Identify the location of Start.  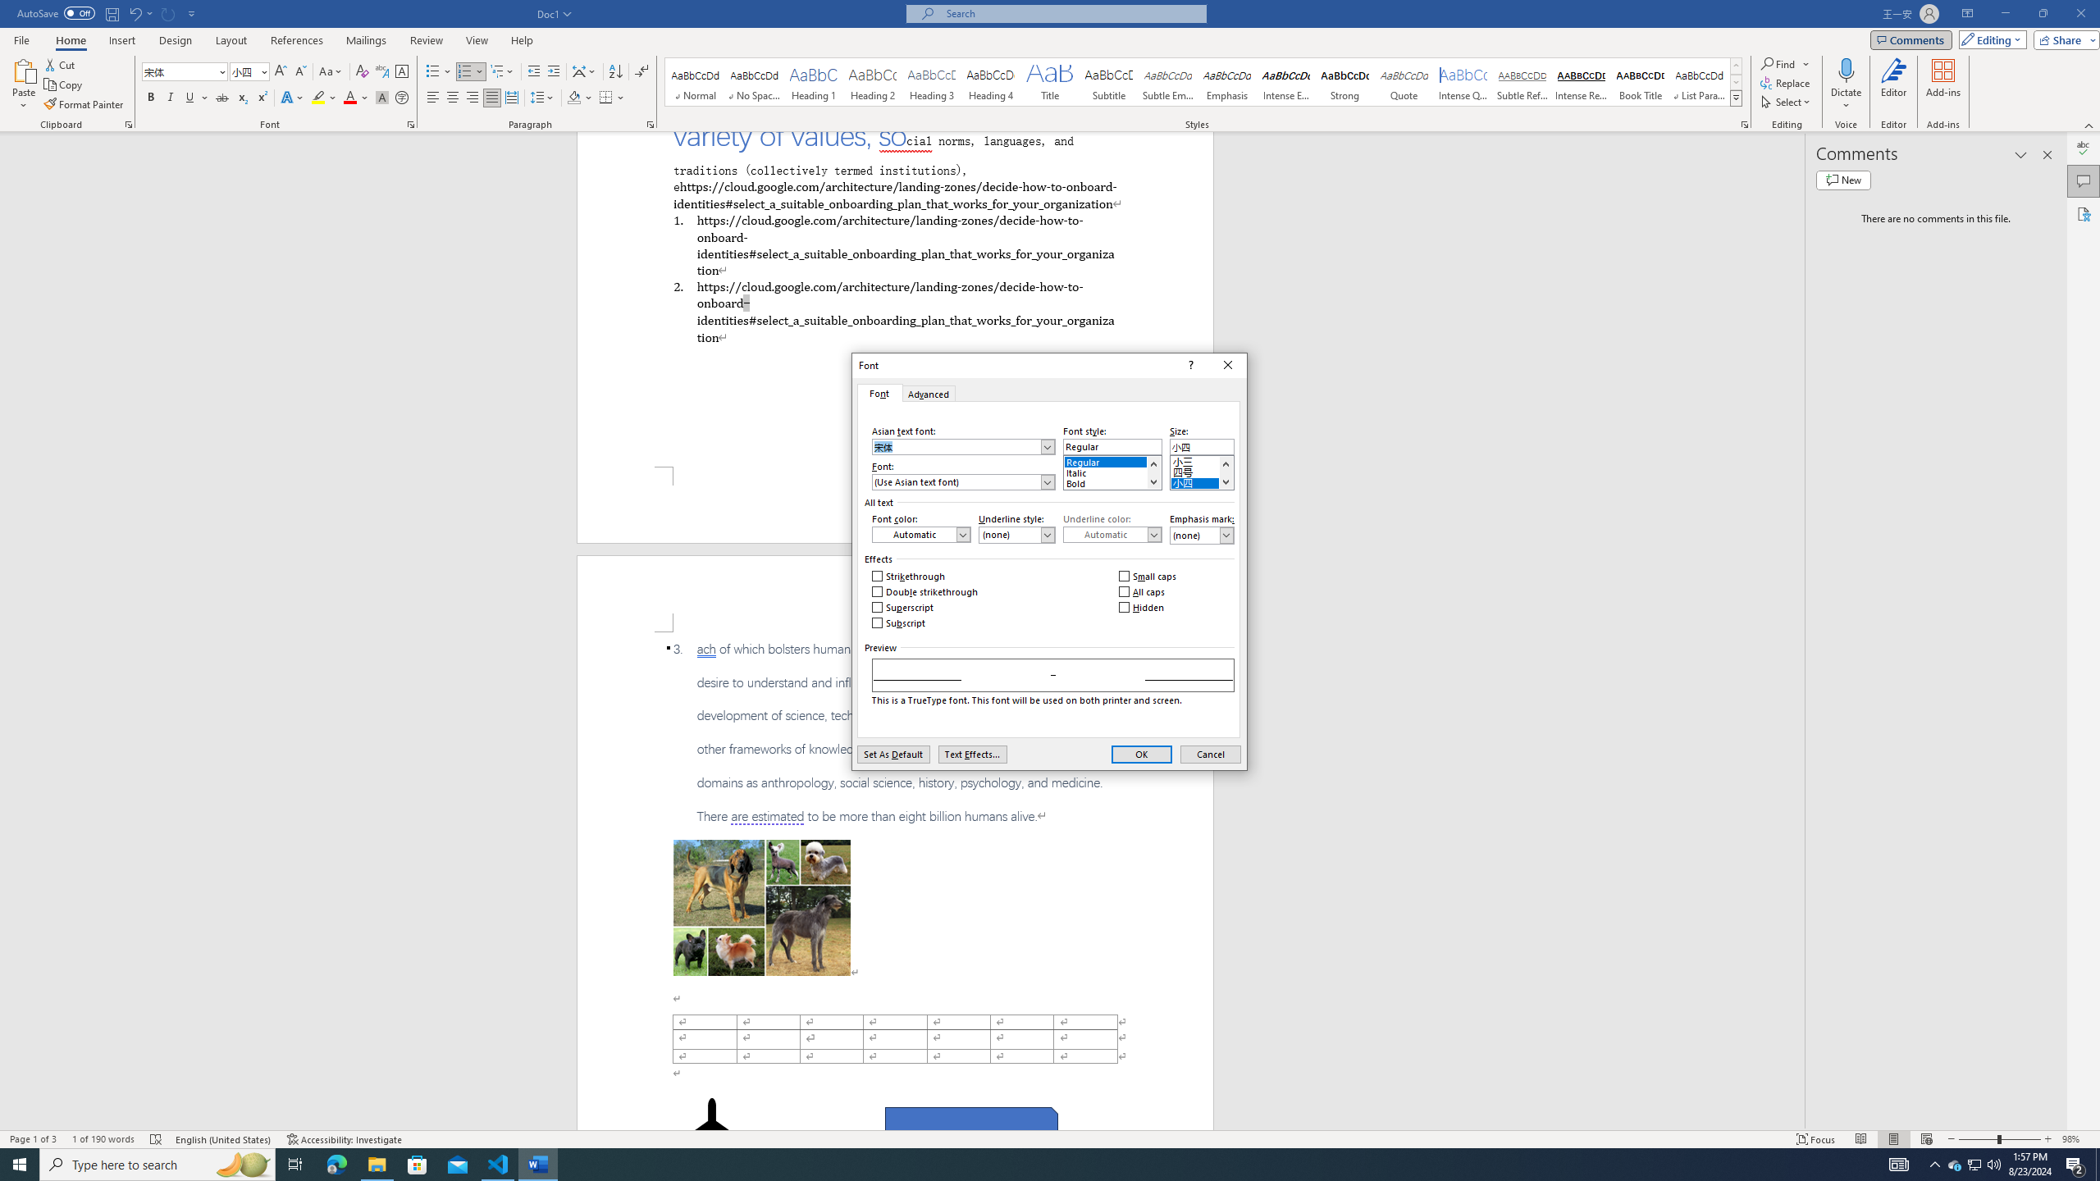
(20, 1165).